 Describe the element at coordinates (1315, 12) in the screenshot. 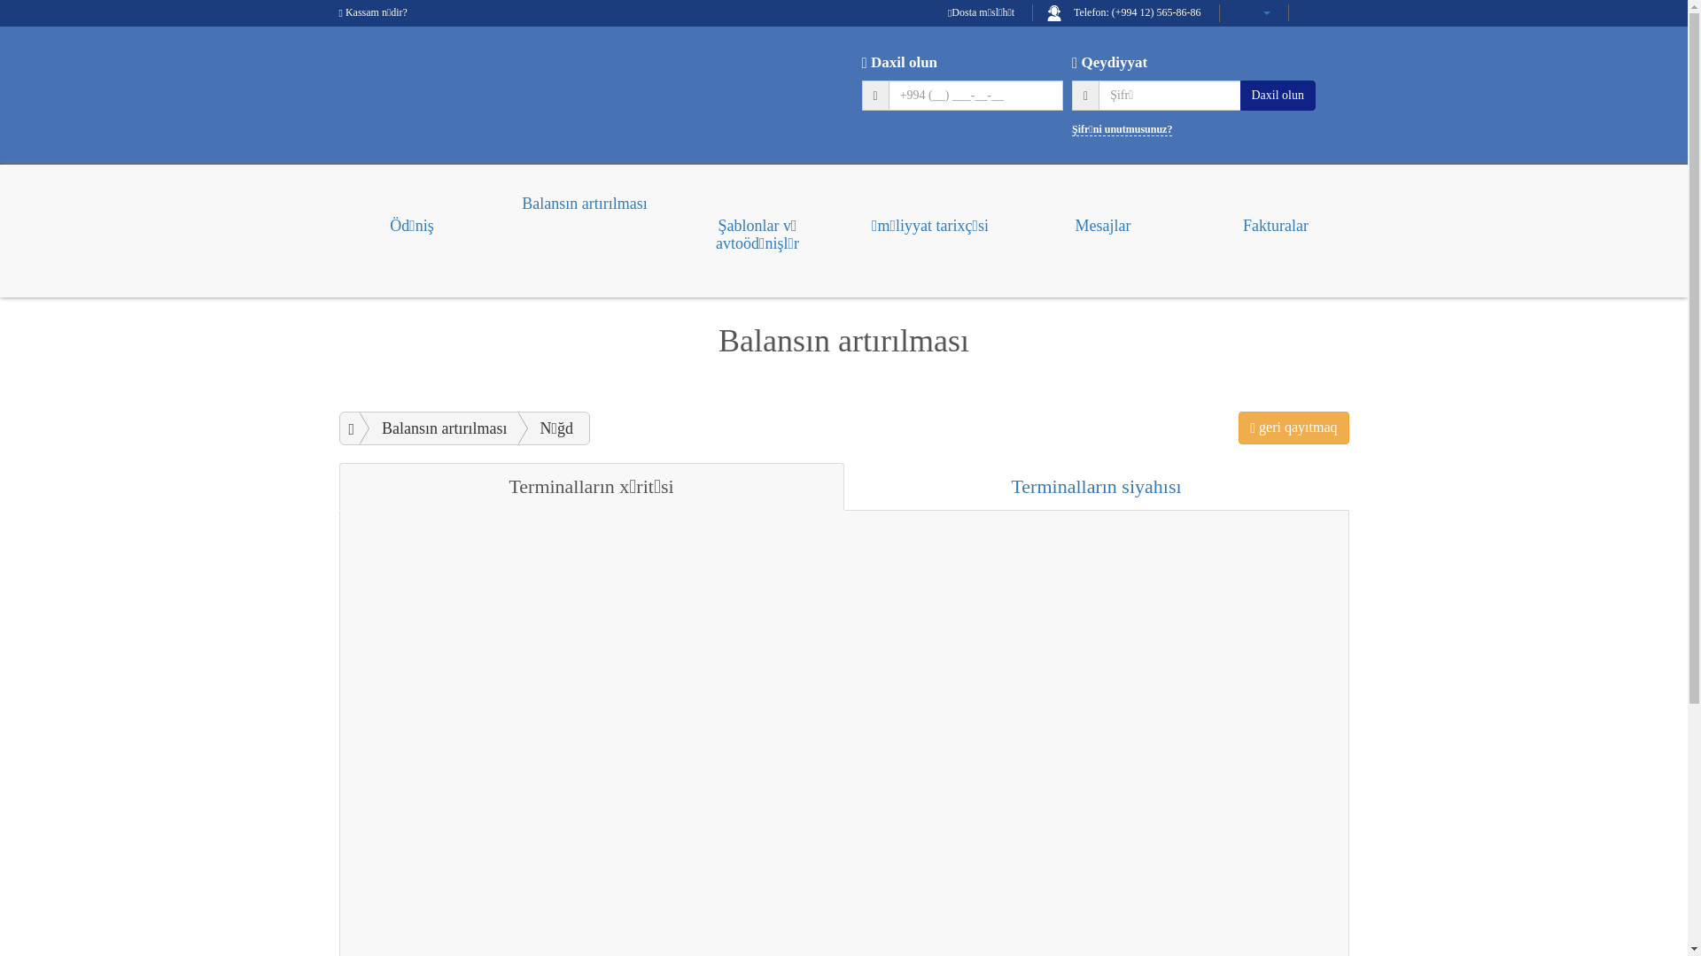

I see `facebook` at that location.